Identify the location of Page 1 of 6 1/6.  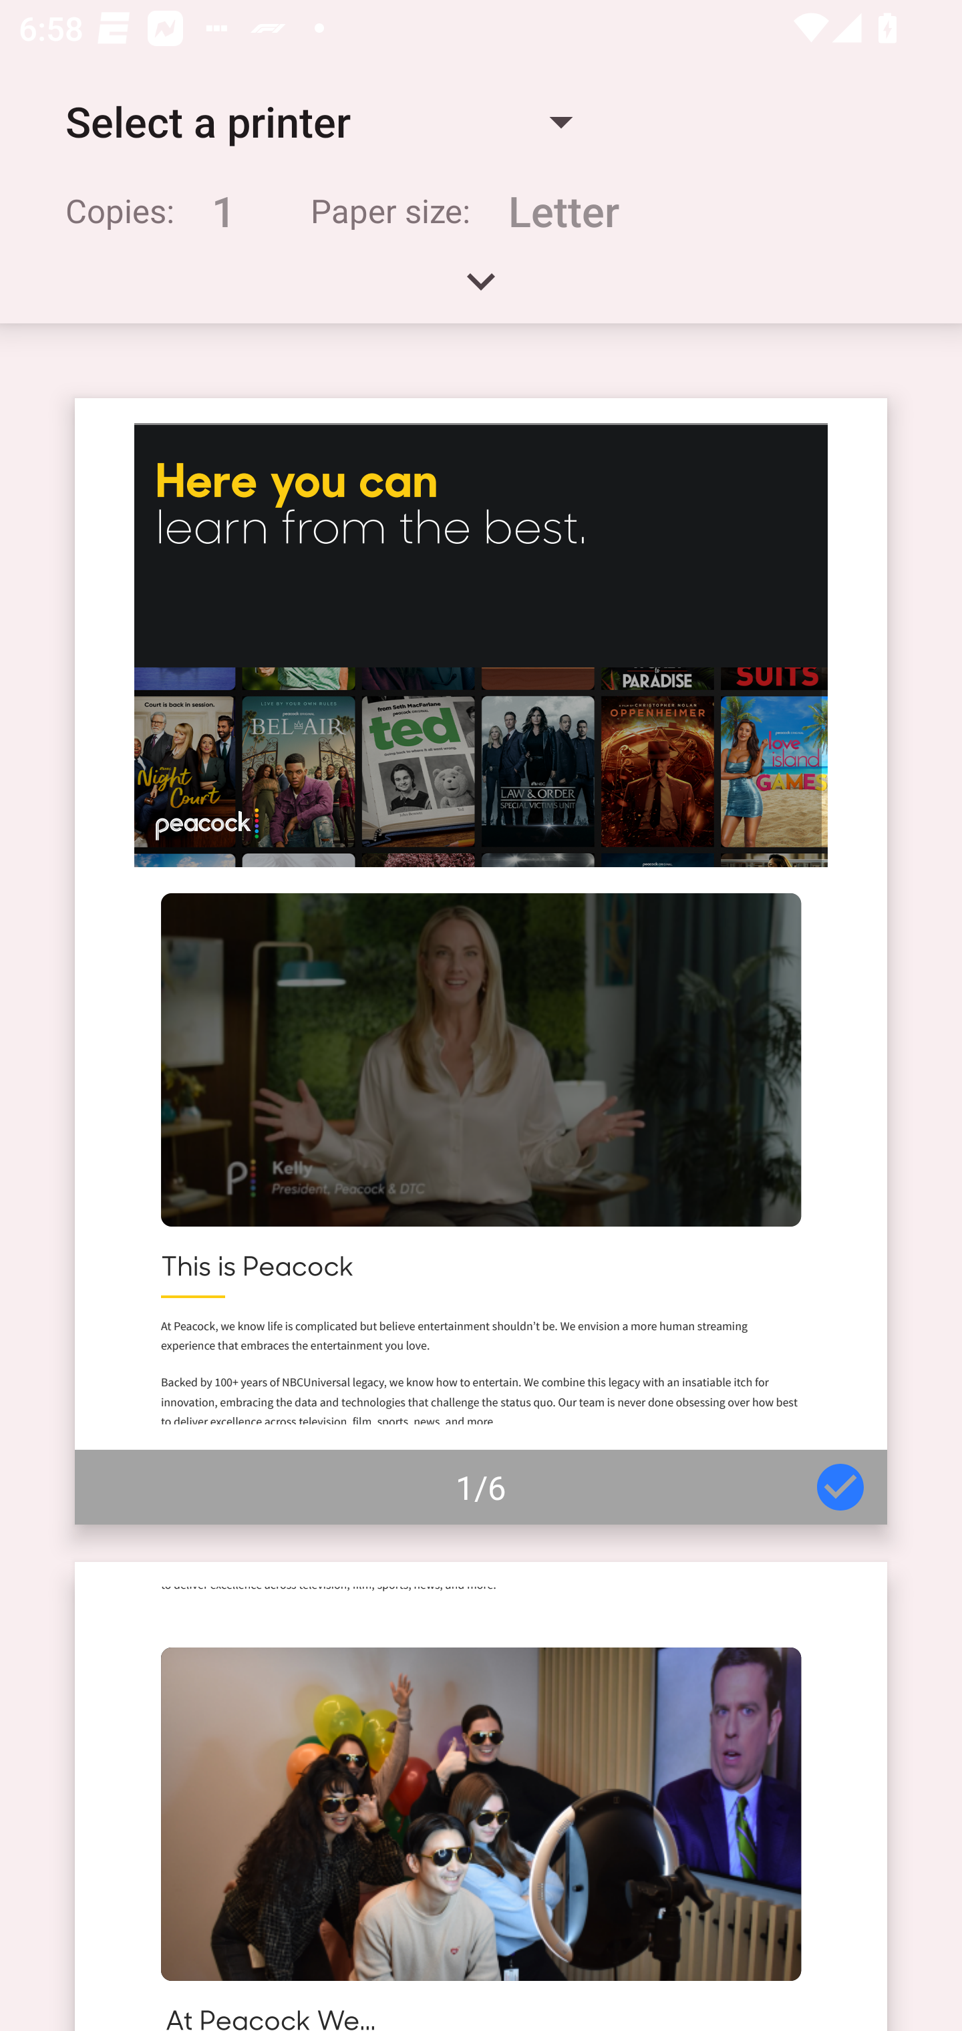
(481, 961).